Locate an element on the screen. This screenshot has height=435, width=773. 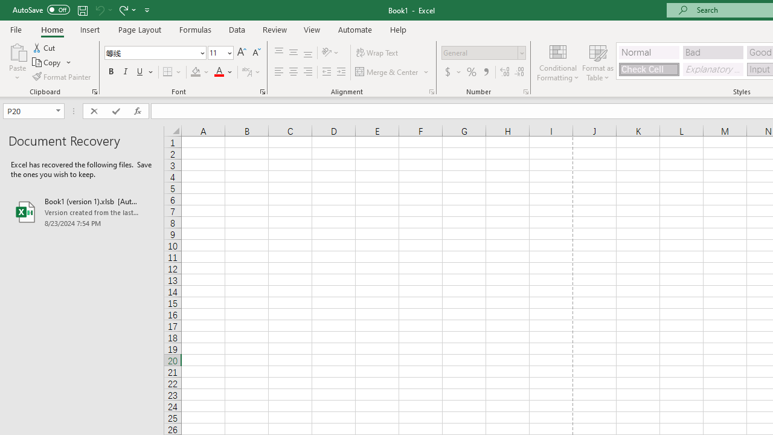
Number Format is located at coordinates (483, 53).